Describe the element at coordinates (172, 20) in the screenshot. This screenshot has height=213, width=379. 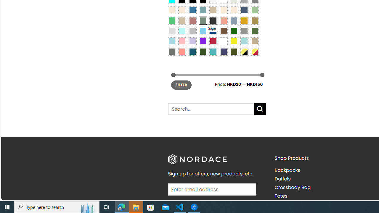
I see `Emerald Green` at that location.